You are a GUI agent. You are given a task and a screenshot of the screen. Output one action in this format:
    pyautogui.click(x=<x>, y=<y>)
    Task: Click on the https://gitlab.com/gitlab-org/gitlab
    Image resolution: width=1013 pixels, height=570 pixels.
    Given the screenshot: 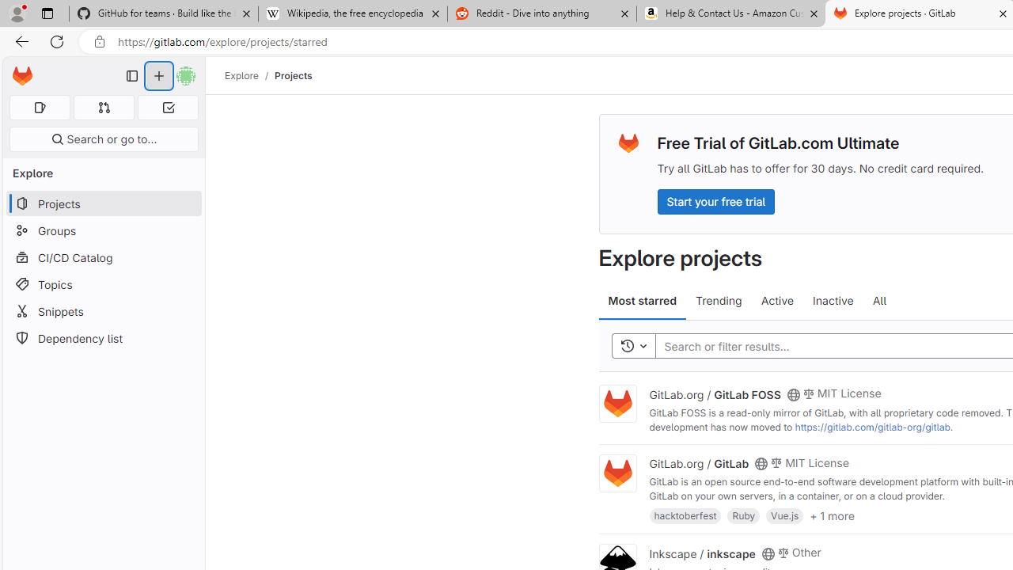 What is the action you would take?
    pyautogui.click(x=872, y=427)
    